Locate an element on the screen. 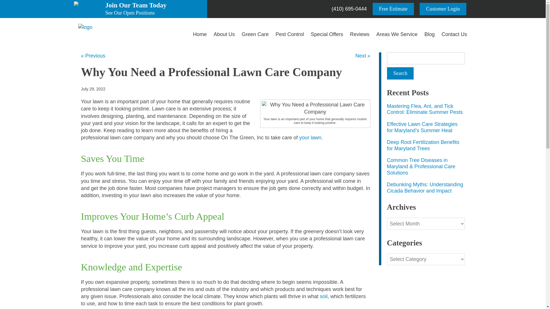 The image size is (550, 309). Customer Login is located at coordinates (224, 34).